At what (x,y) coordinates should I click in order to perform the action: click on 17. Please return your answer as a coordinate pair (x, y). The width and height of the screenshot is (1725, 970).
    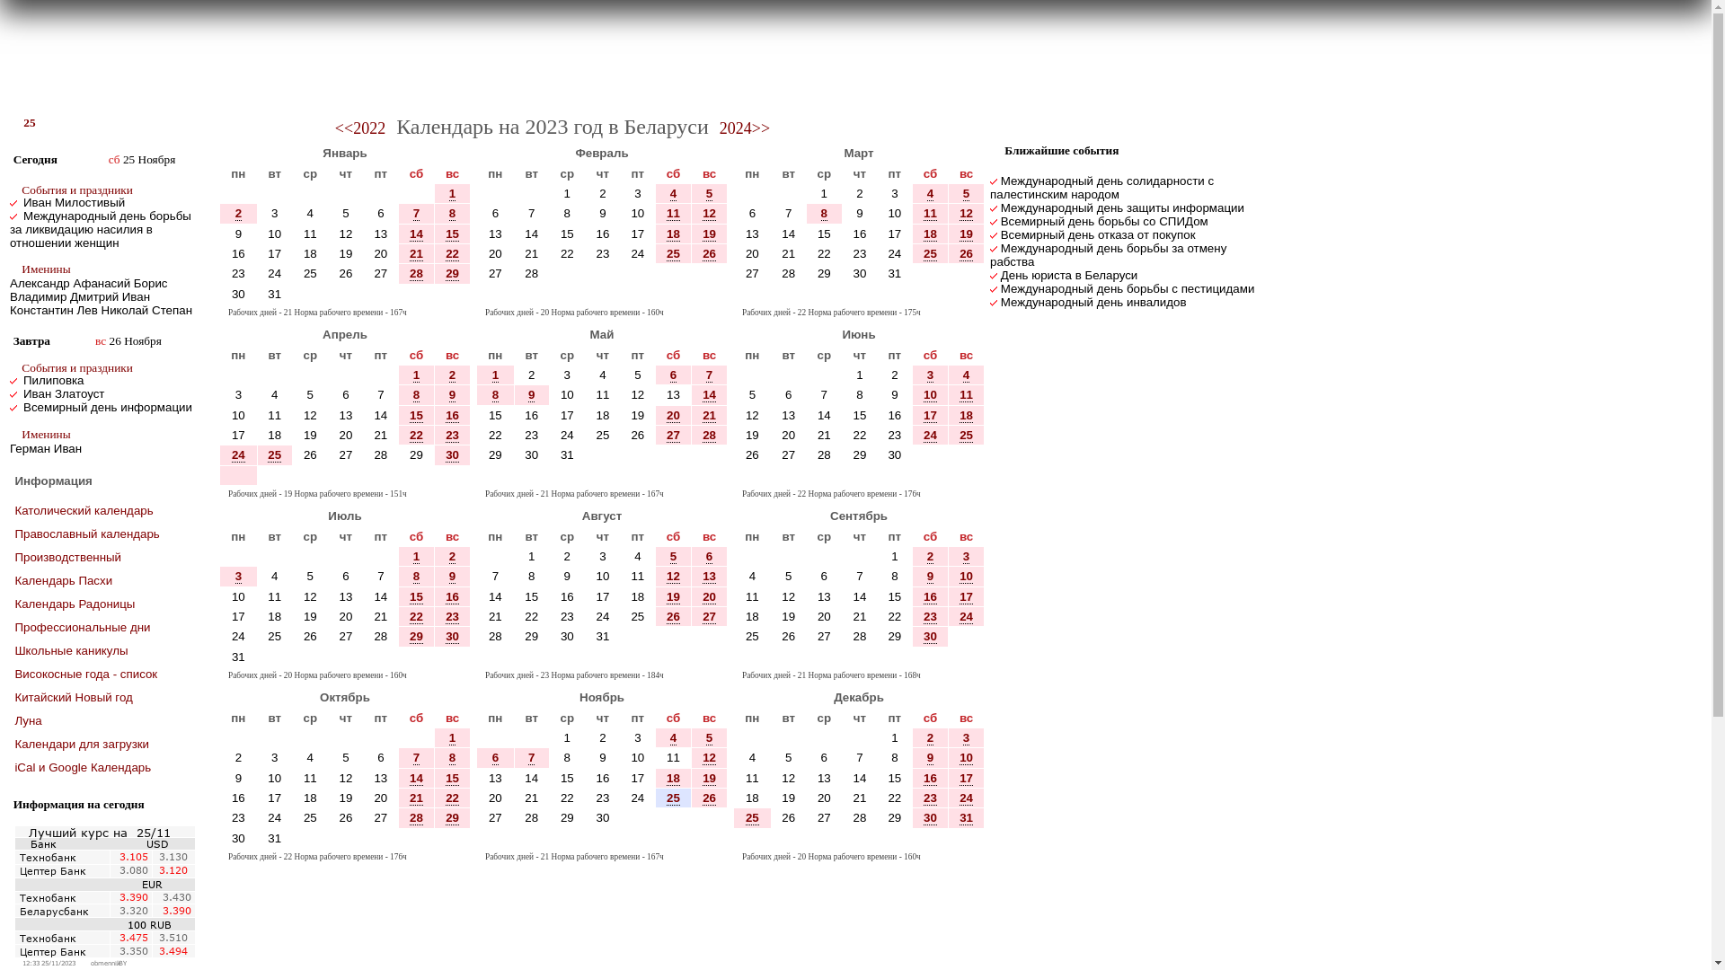
    Looking at the image, I should click on (239, 435).